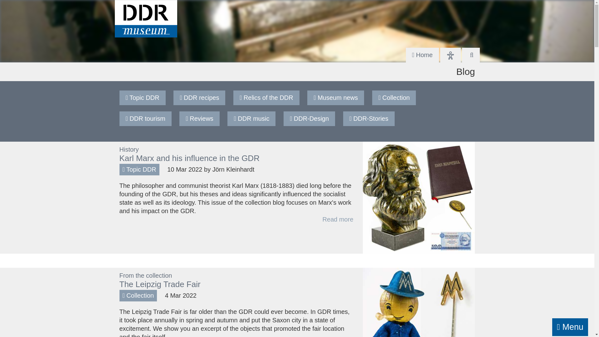  I want to click on Topic DDR, so click(142, 98).